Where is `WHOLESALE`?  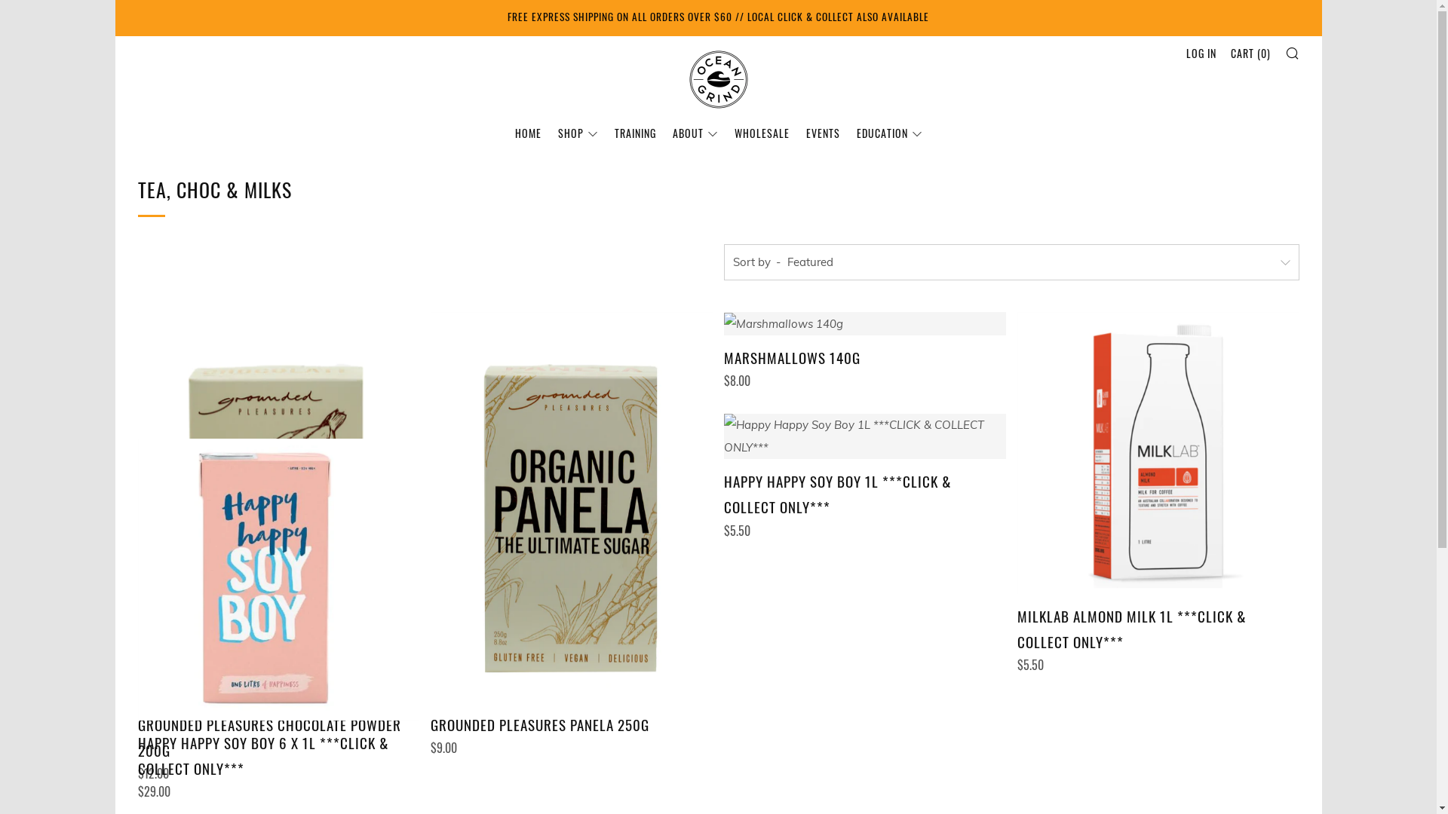
WHOLESALE is located at coordinates (762, 133).